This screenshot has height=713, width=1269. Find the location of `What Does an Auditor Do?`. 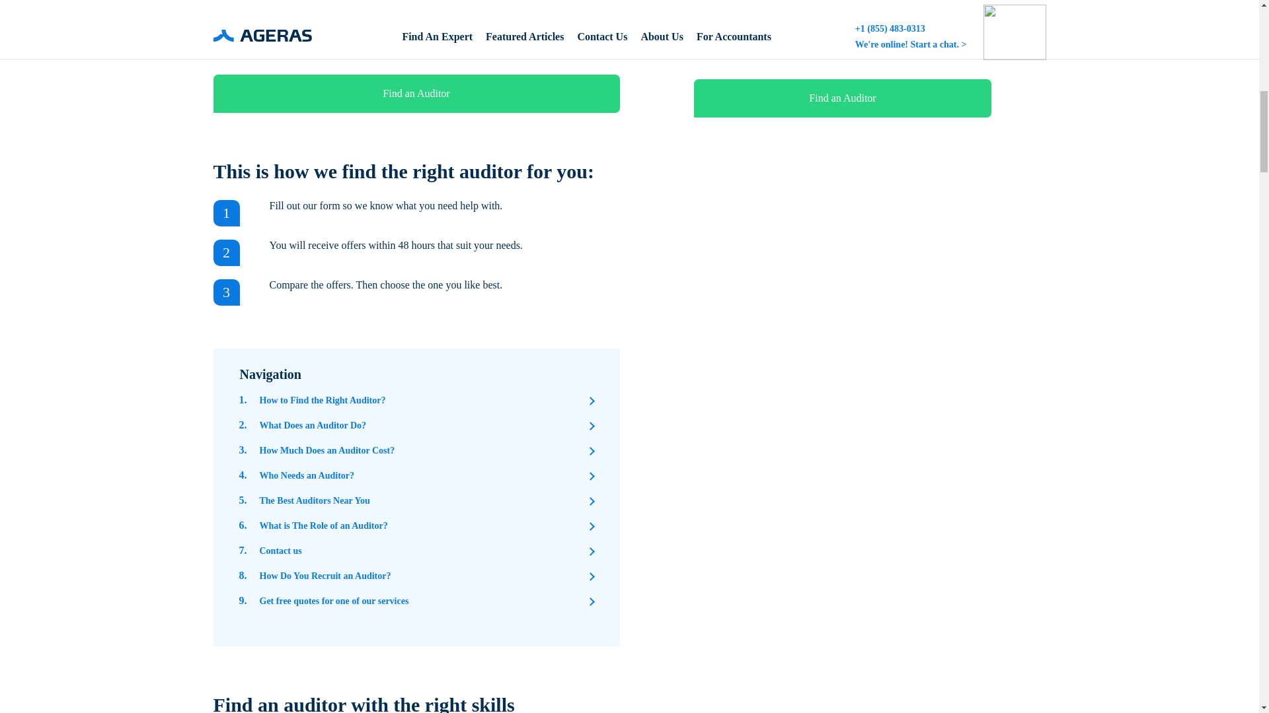

What Does an Auditor Do? is located at coordinates (312, 425).